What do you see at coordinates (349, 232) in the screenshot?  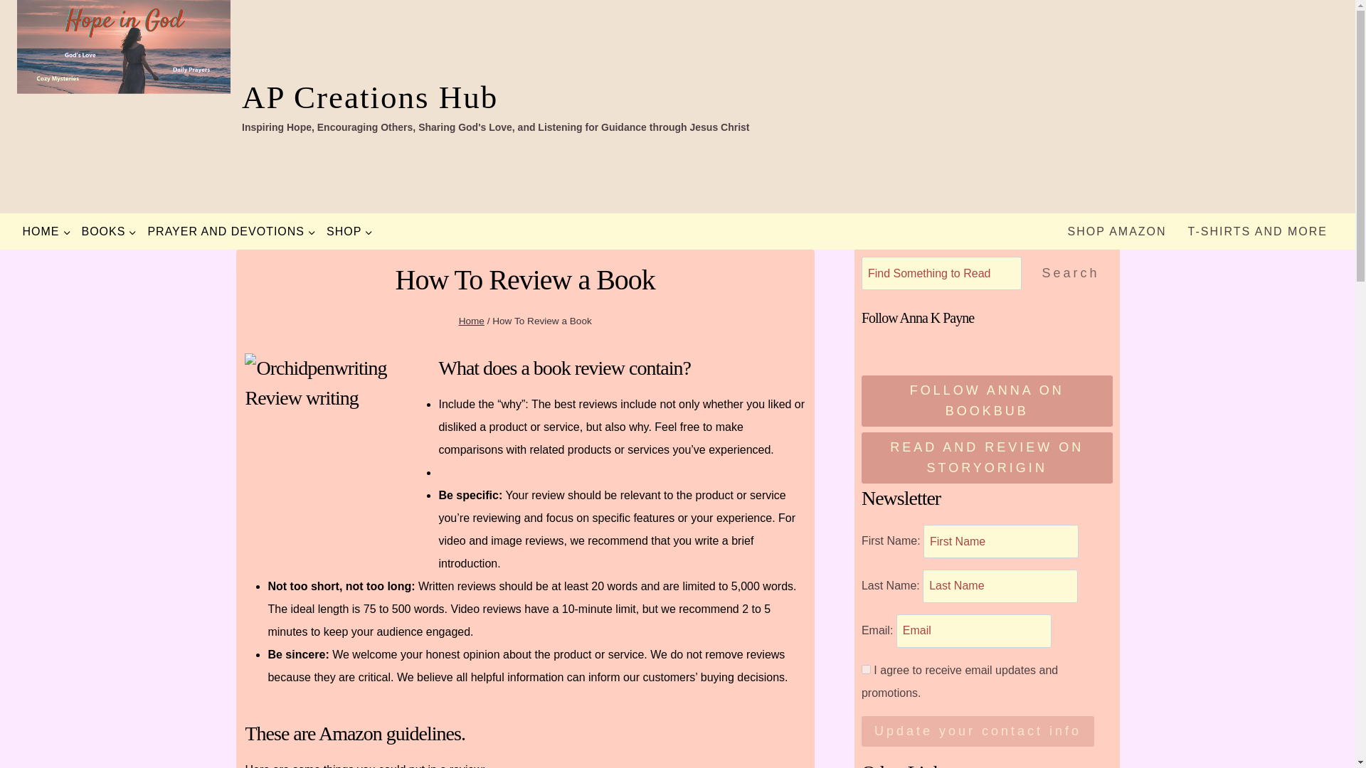 I see `SHOP` at bounding box center [349, 232].